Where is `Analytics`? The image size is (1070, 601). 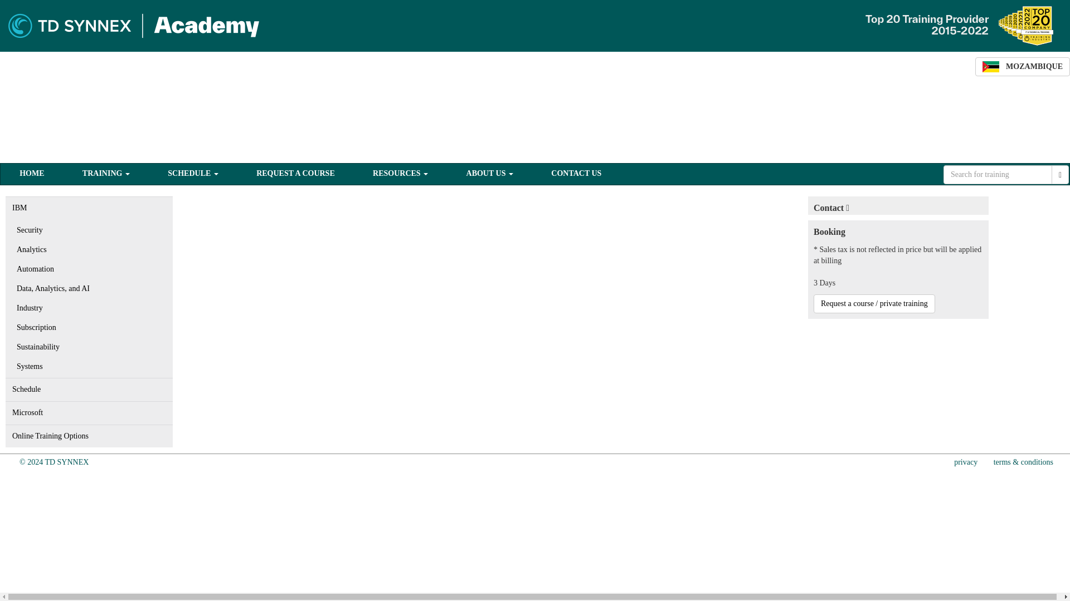
Analytics is located at coordinates (89, 250).